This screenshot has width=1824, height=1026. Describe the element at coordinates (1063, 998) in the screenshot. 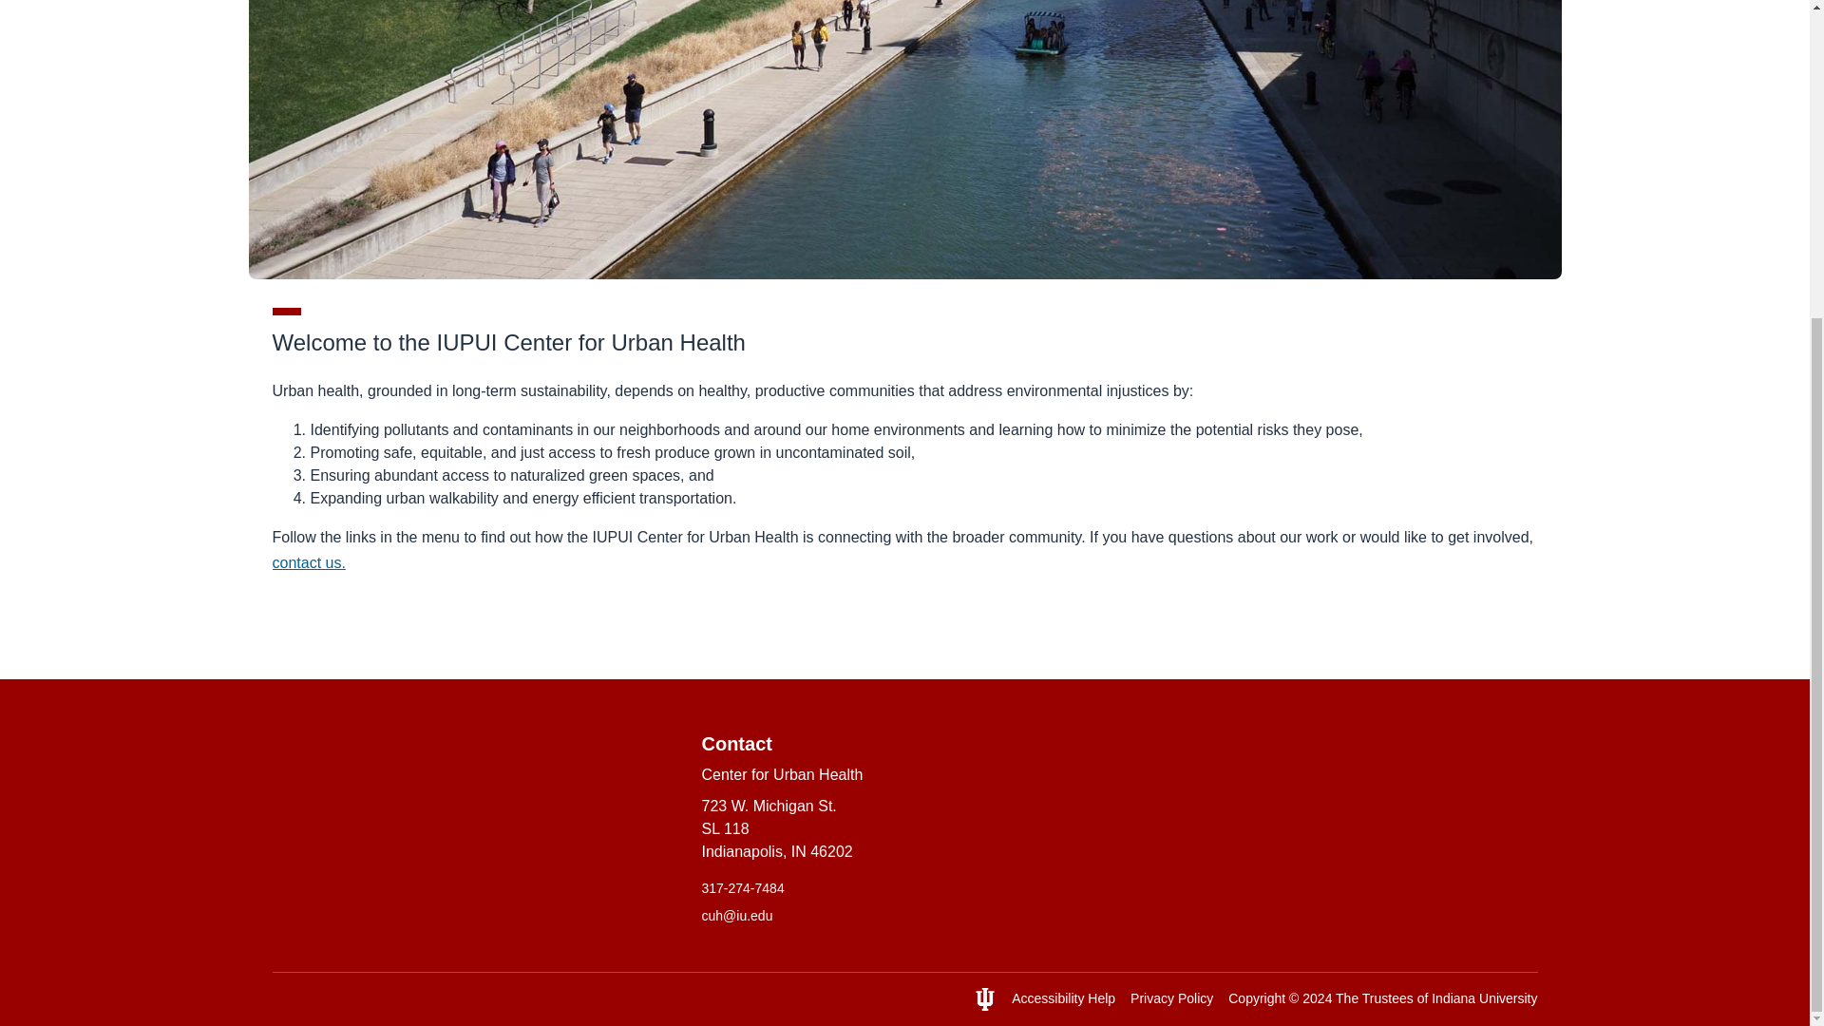

I see `Accessibility Help` at that location.